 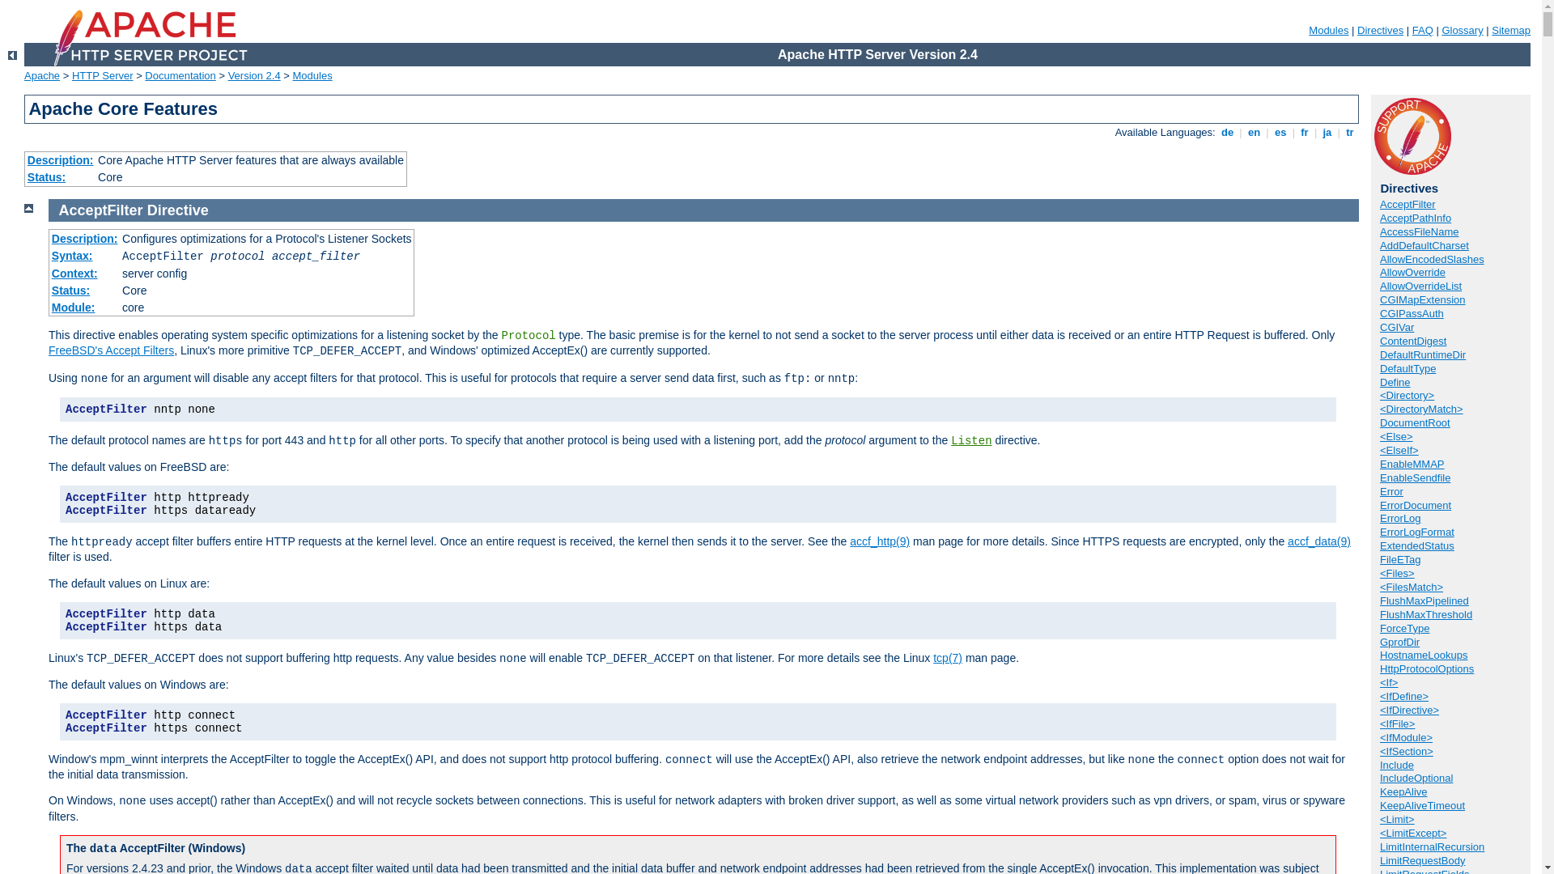 What do you see at coordinates (1415, 477) in the screenshot?
I see `EnableSendfile` at bounding box center [1415, 477].